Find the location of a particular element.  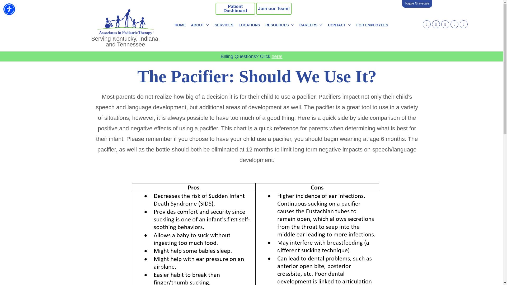

FOR EMPLOYEES is located at coordinates (372, 25).